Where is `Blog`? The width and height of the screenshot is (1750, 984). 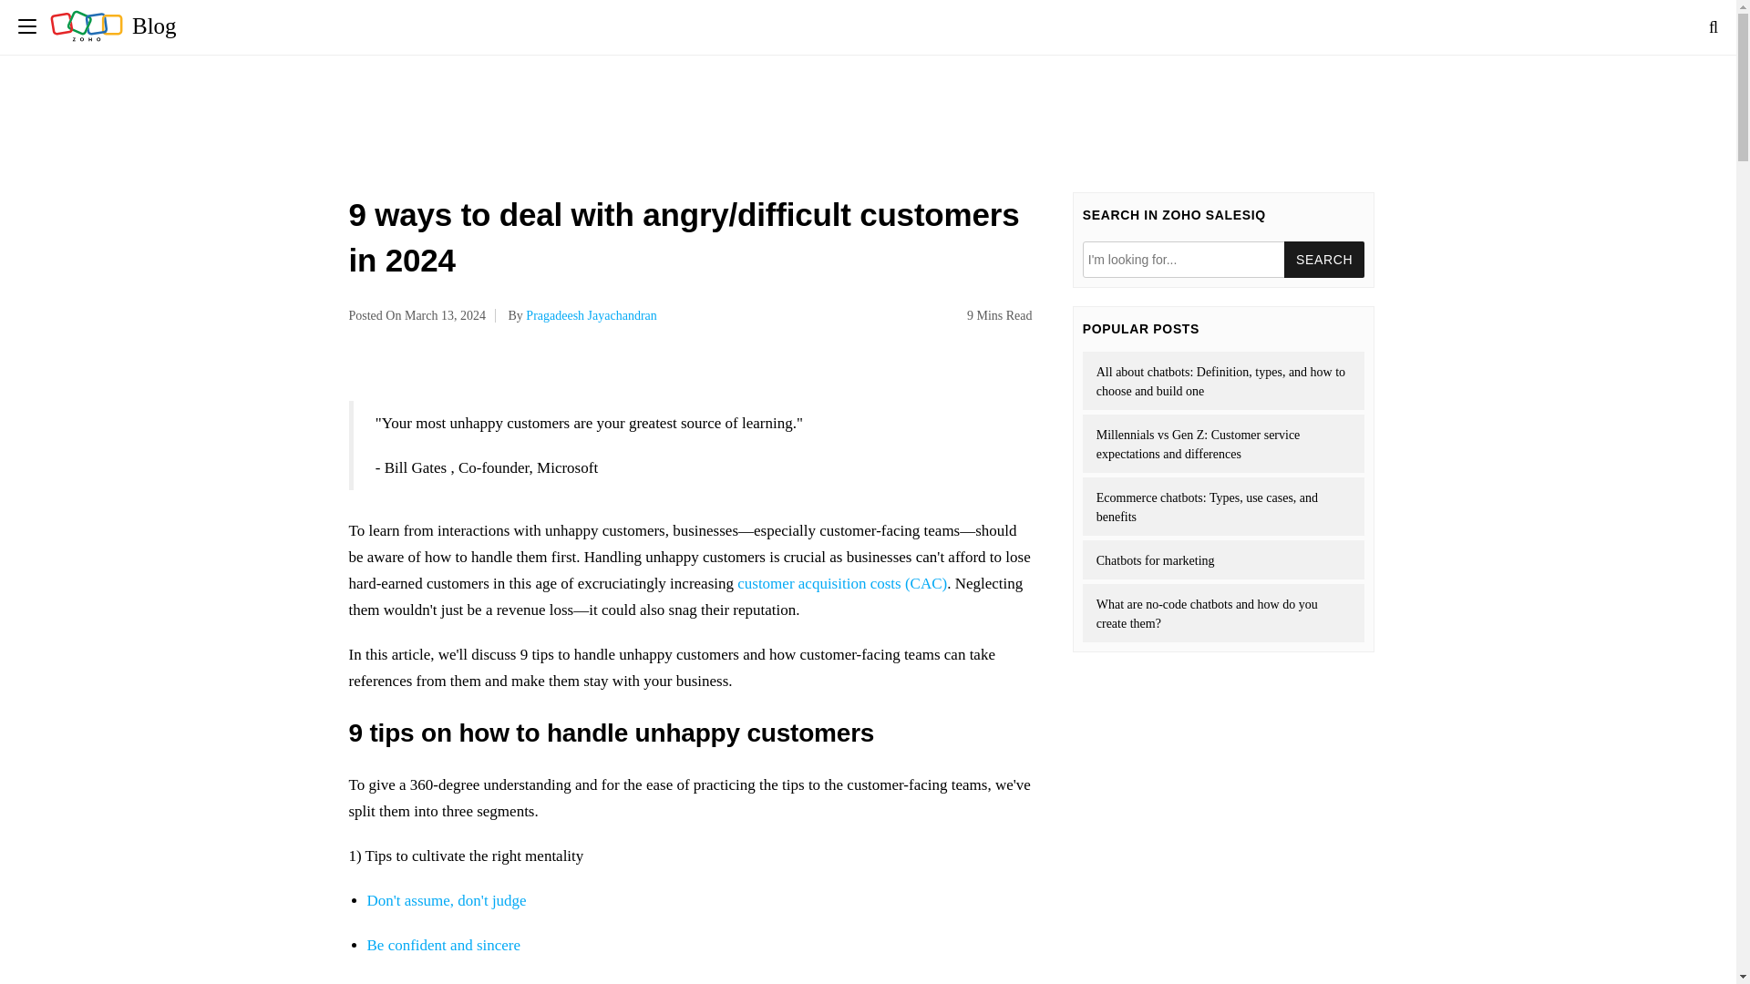 Blog is located at coordinates (113, 26).